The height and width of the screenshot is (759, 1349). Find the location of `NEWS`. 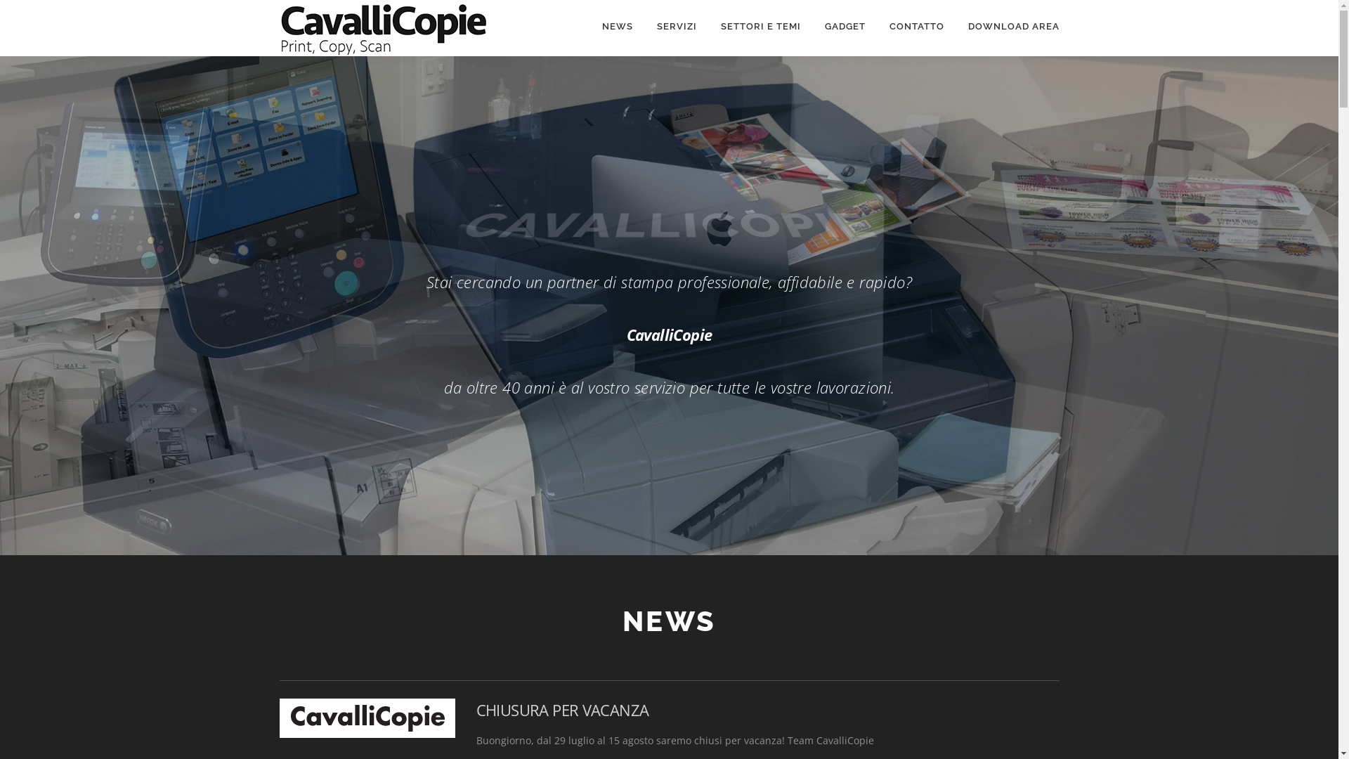

NEWS is located at coordinates (618, 27).